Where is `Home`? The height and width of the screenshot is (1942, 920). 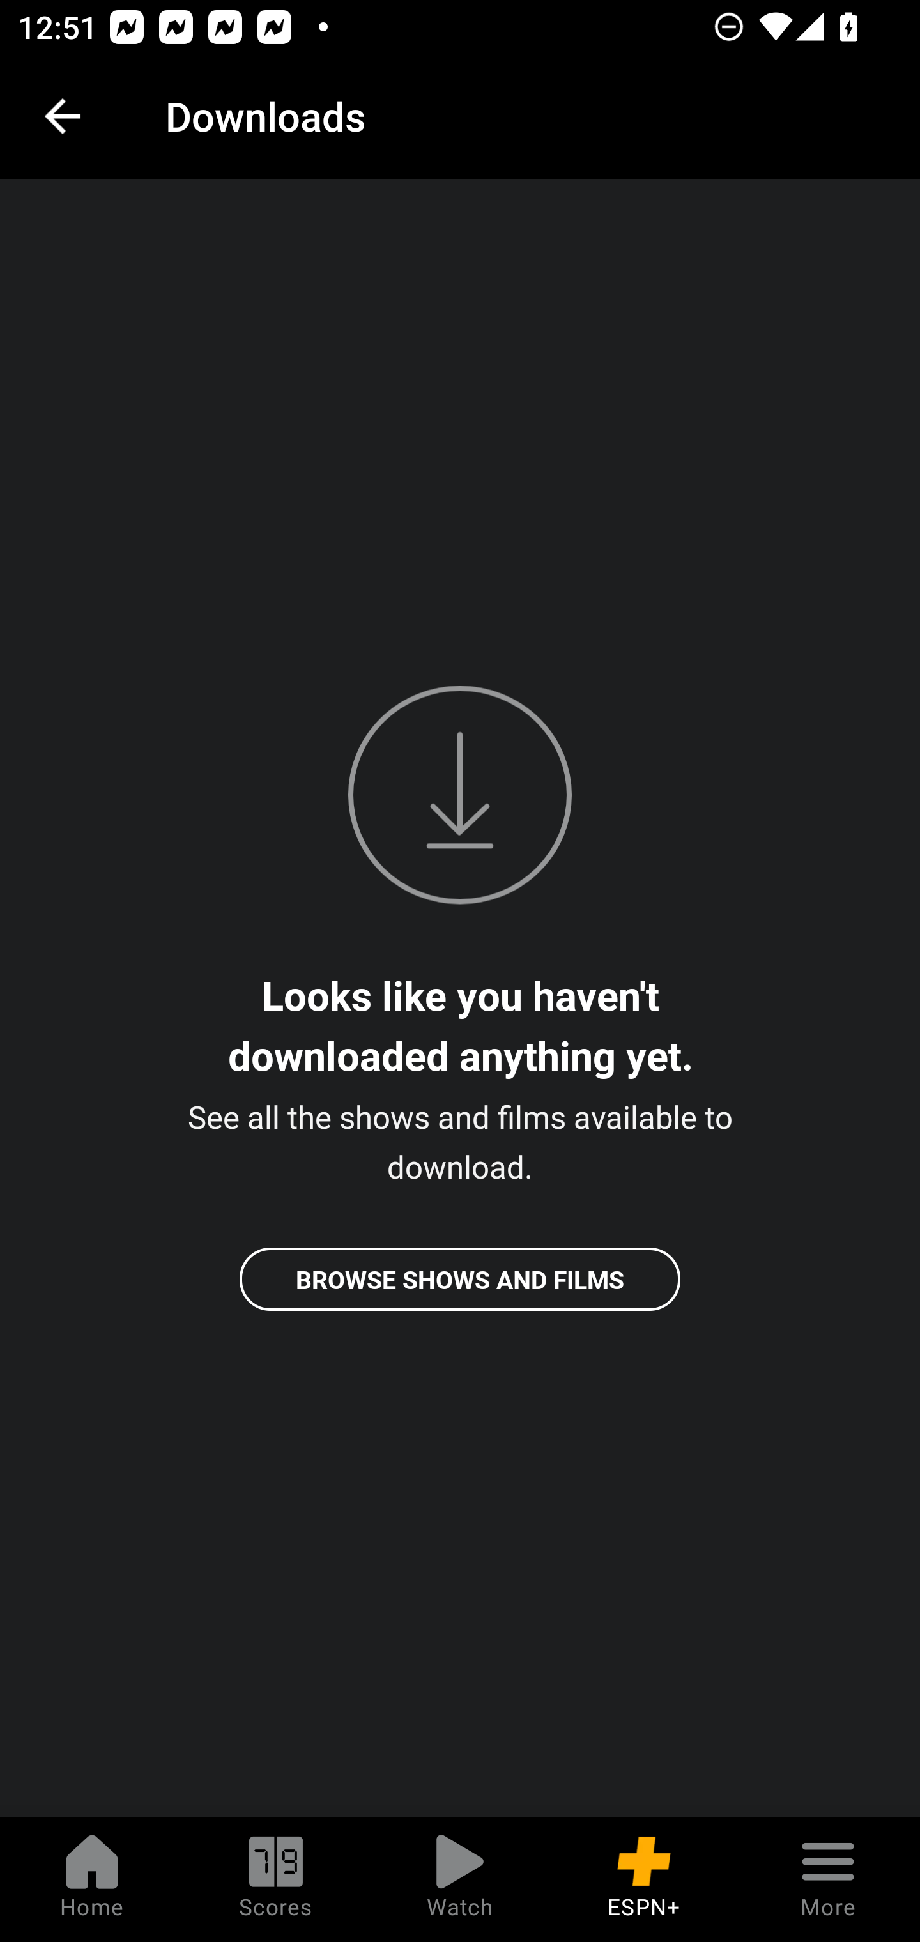
Home is located at coordinates (92, 1879).